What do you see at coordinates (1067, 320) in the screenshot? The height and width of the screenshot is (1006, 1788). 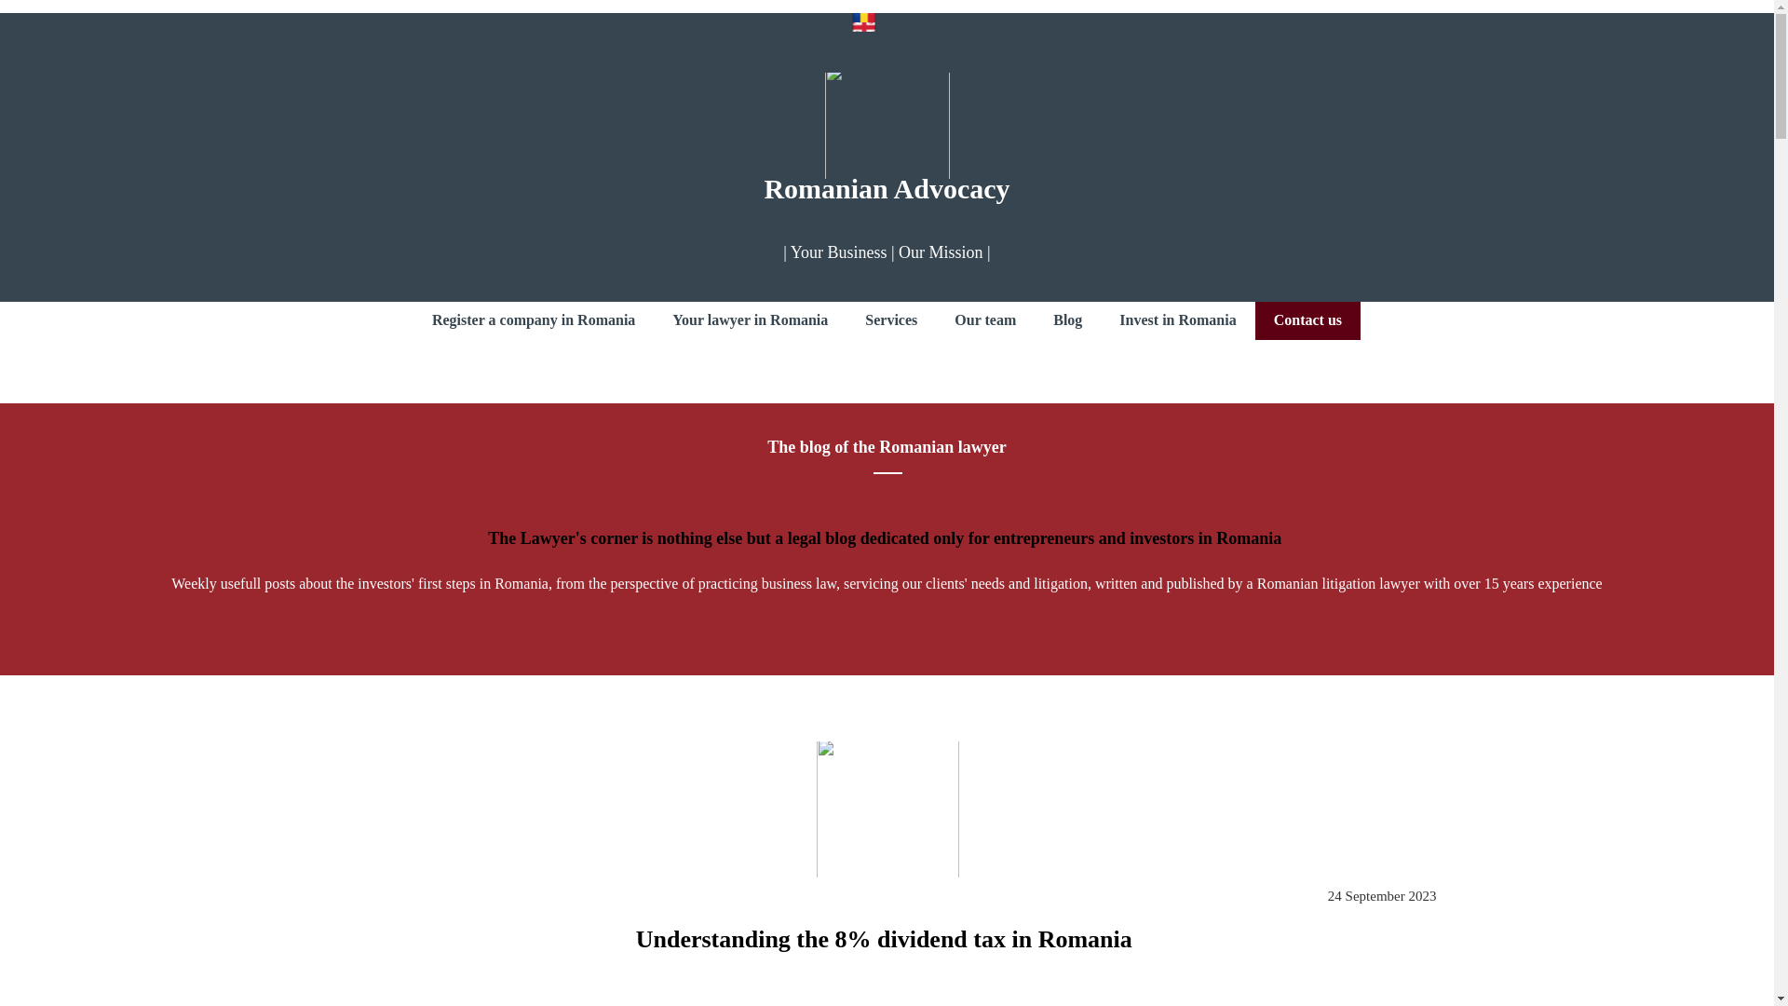 I see `Blog` at bounding box center [1067, 320].